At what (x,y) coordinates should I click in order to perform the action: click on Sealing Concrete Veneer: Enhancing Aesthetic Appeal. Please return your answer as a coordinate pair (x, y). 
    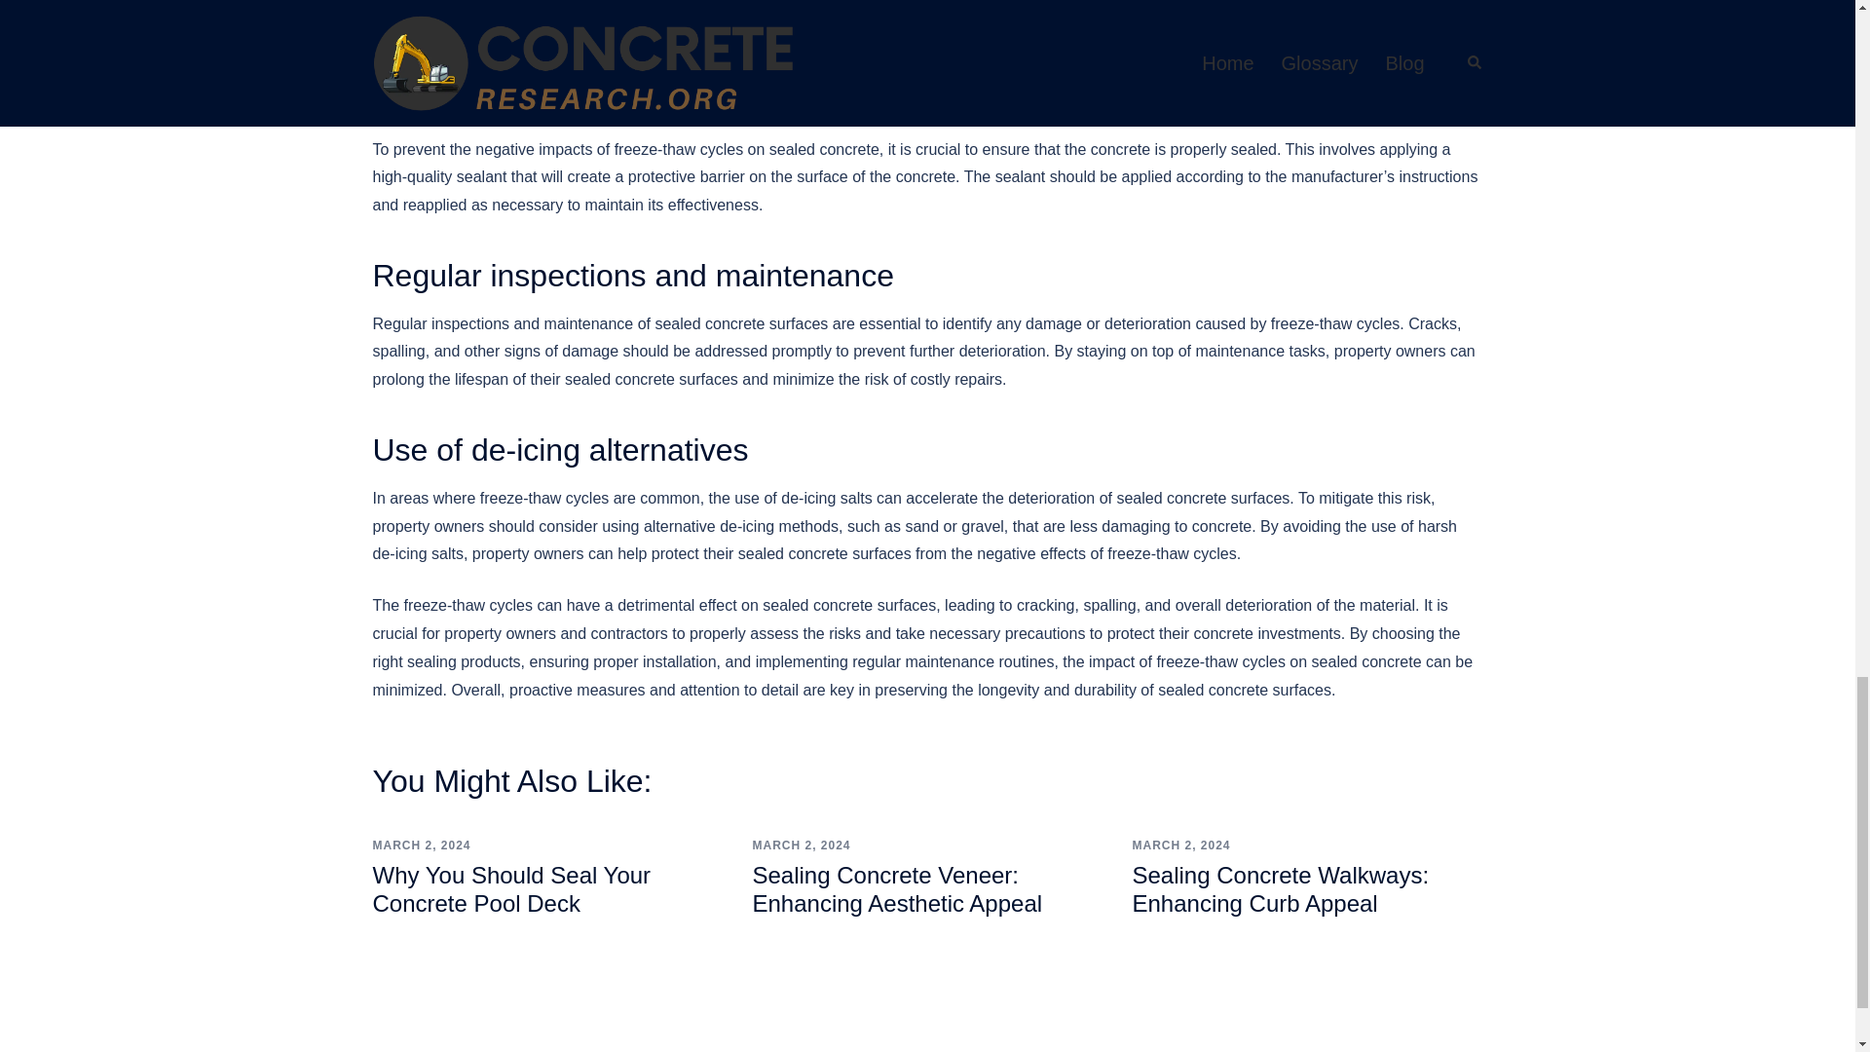
    Looking at the image, I should click on (896, 888).